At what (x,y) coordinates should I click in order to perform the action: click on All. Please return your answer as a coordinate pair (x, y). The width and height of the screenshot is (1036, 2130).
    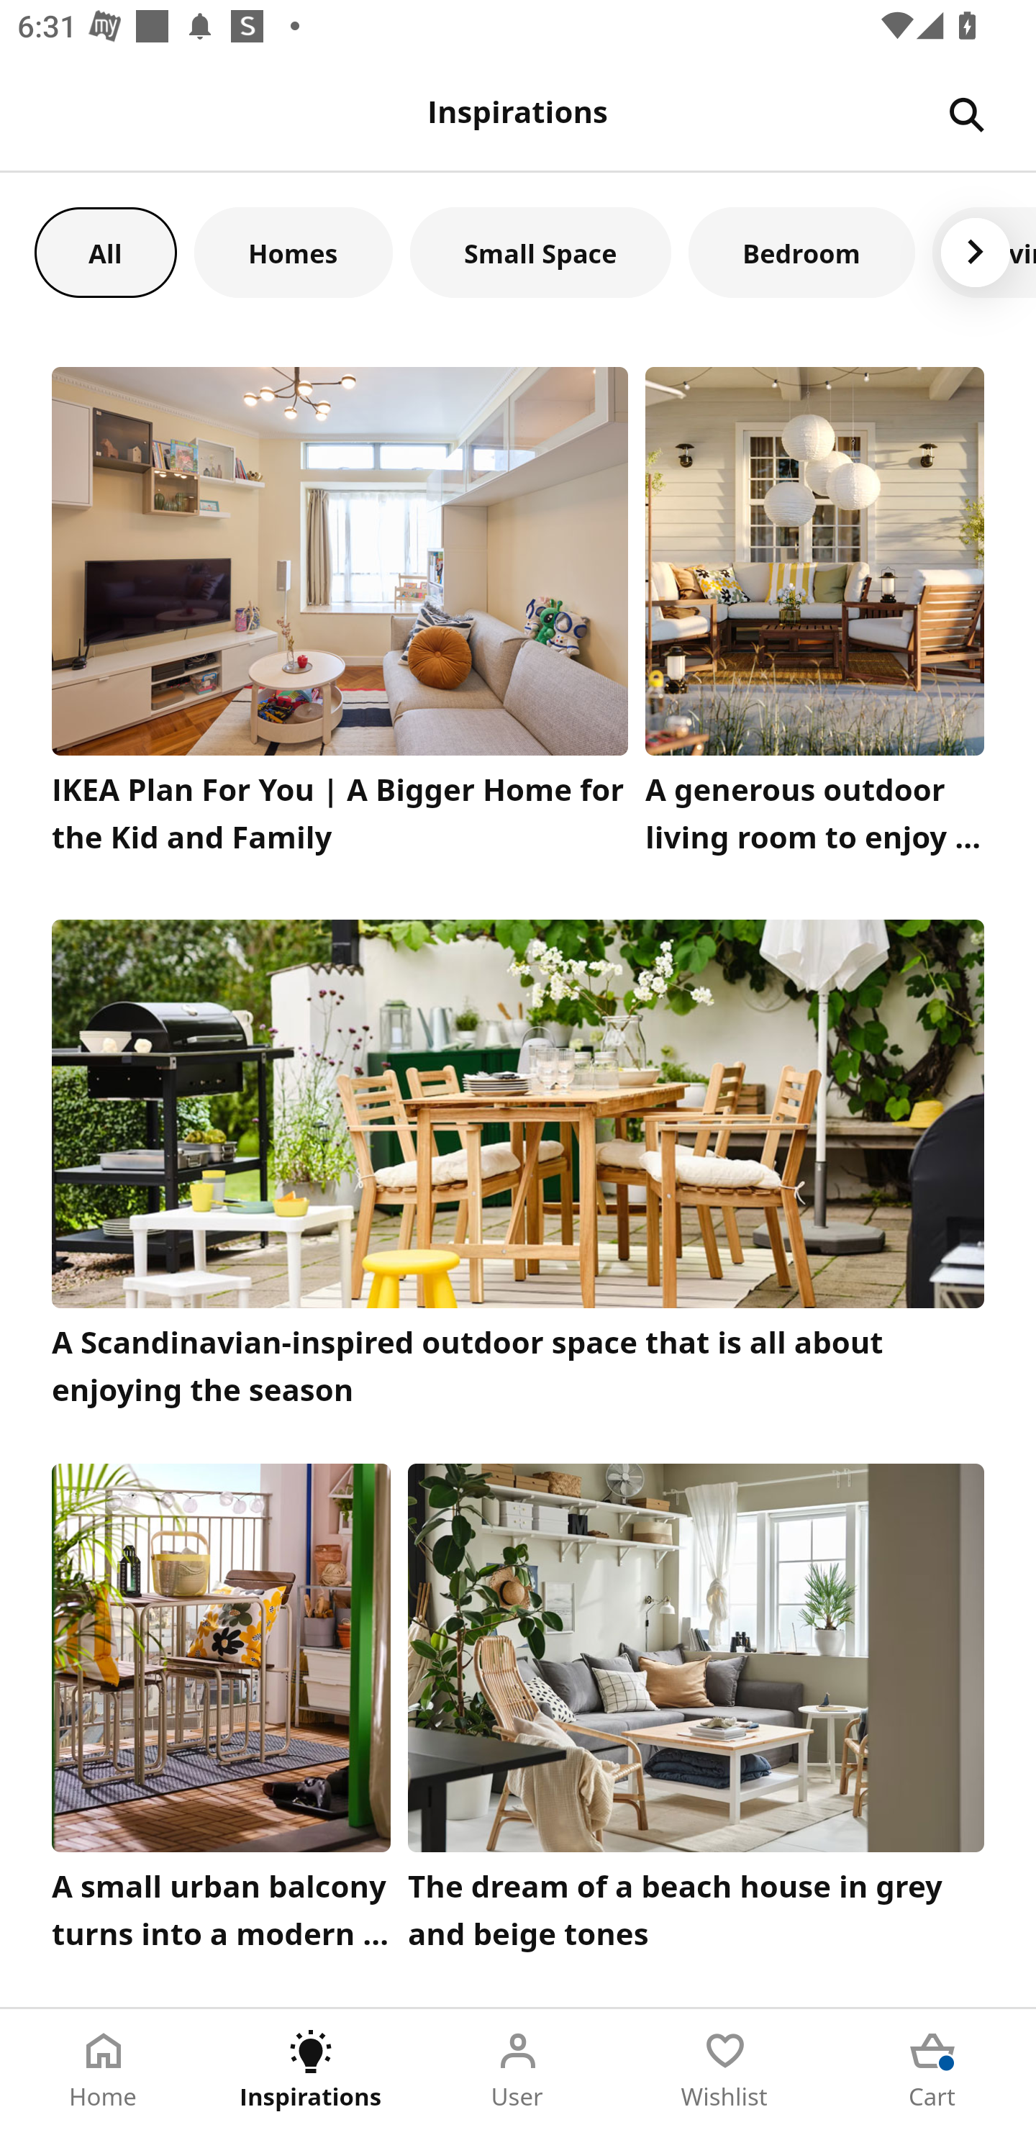
    Looking at the image, I should click on (105, 252).